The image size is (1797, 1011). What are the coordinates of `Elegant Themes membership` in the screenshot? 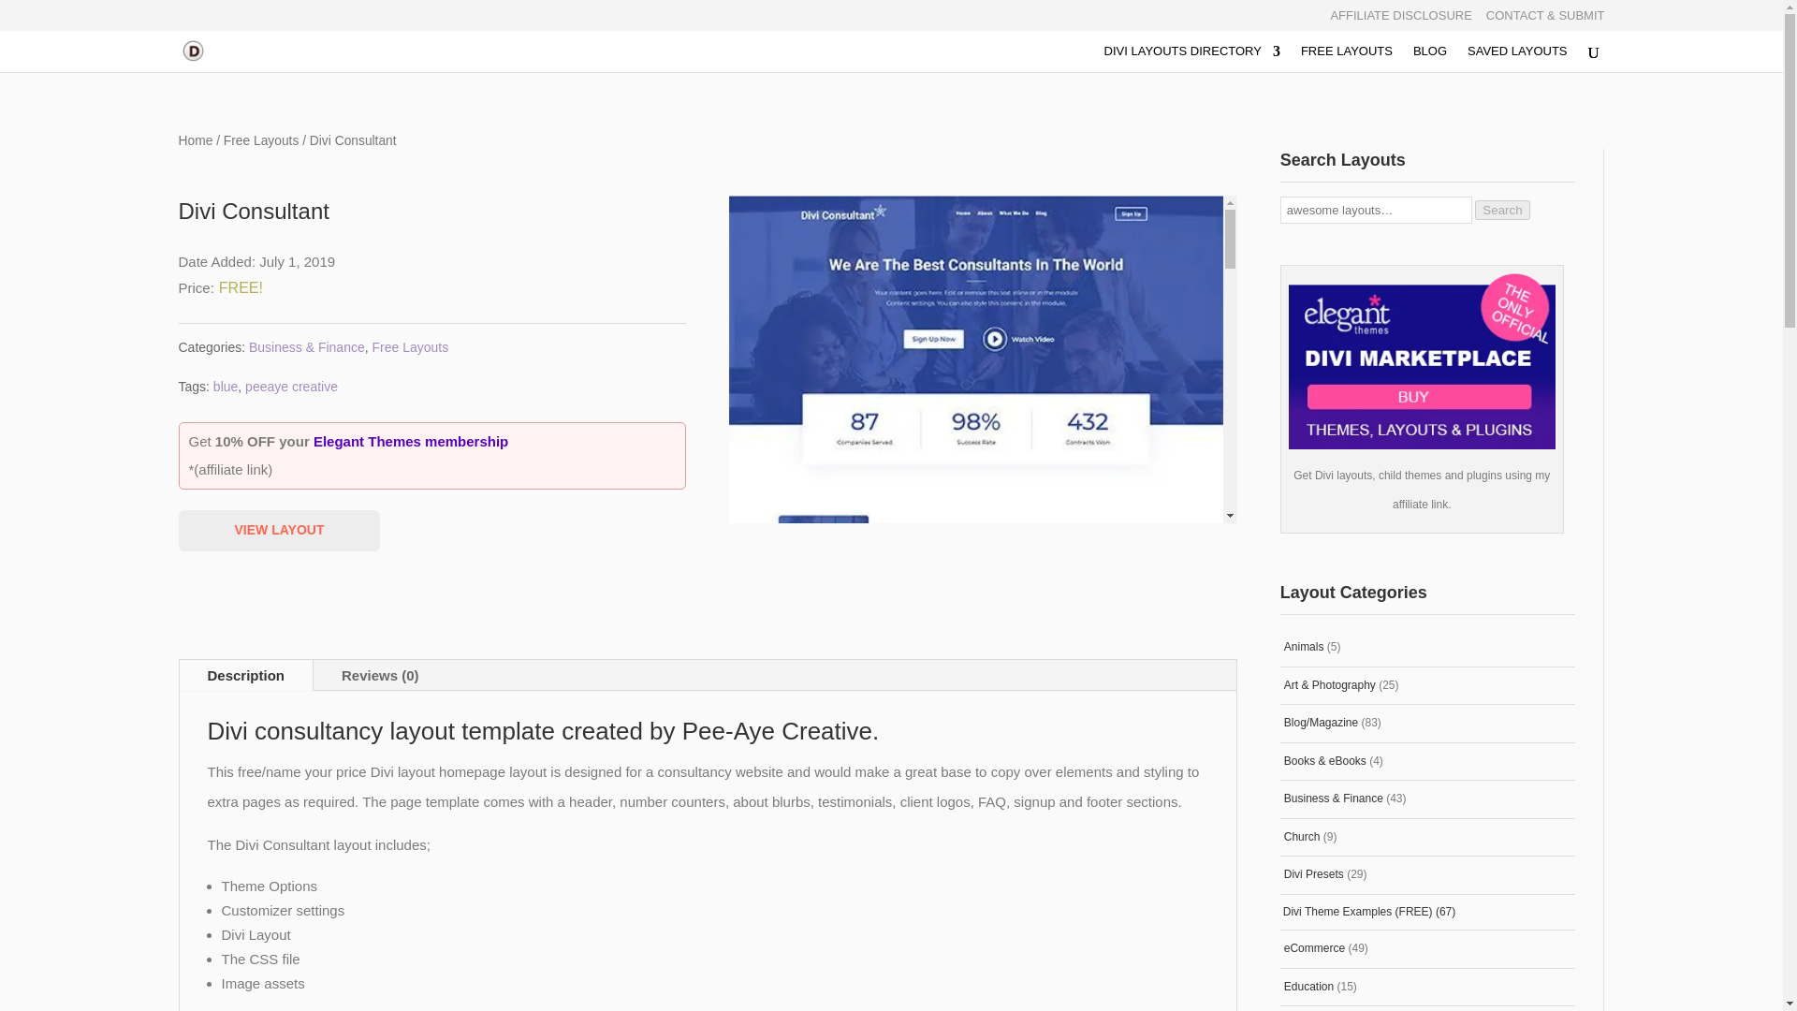 It's located at (410, 441).